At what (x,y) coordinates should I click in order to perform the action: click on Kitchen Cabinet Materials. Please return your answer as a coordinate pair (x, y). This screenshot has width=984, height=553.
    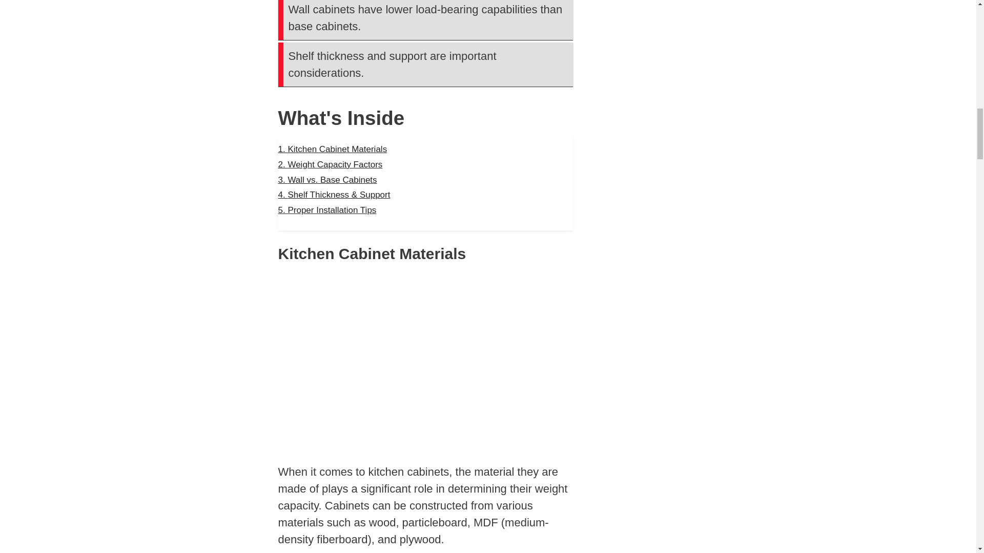
    Looking at the image, I should click on (332, 149).